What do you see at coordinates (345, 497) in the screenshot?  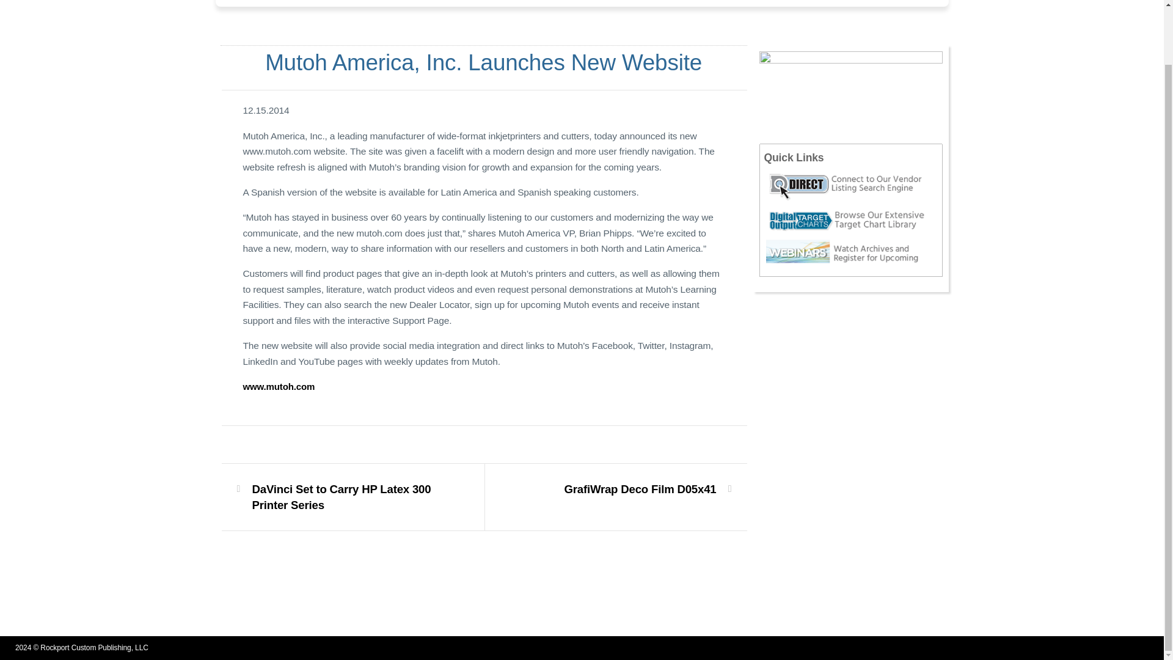 I see `Previous` at bounding box center [345, 497].